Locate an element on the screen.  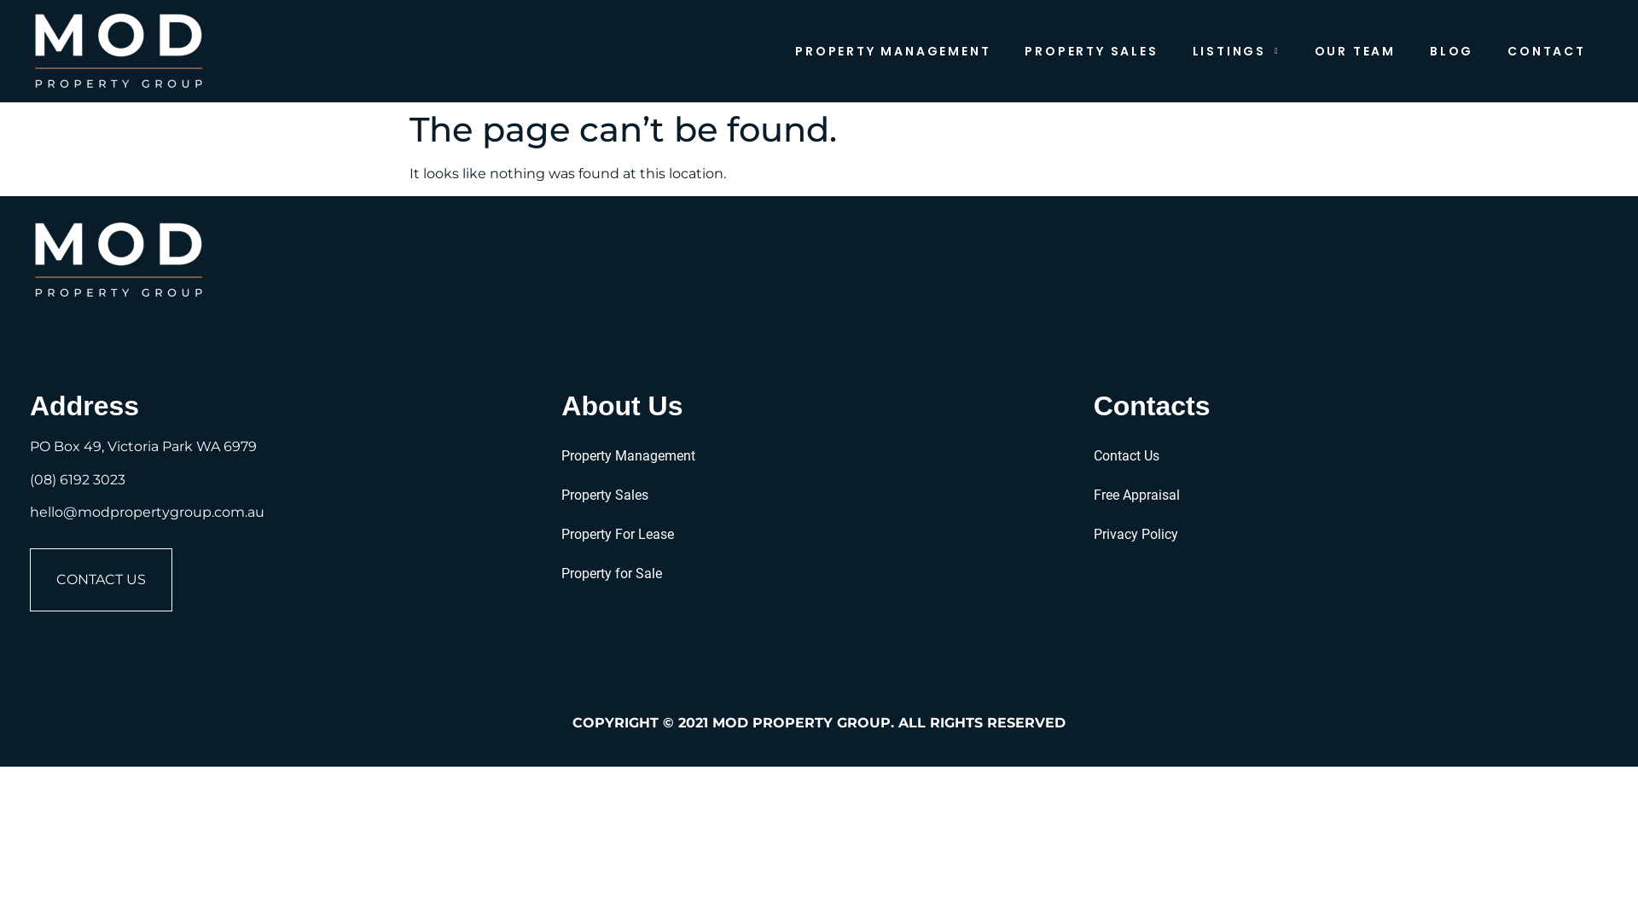
Privacy Policy is located at coordinates (1351, 535).